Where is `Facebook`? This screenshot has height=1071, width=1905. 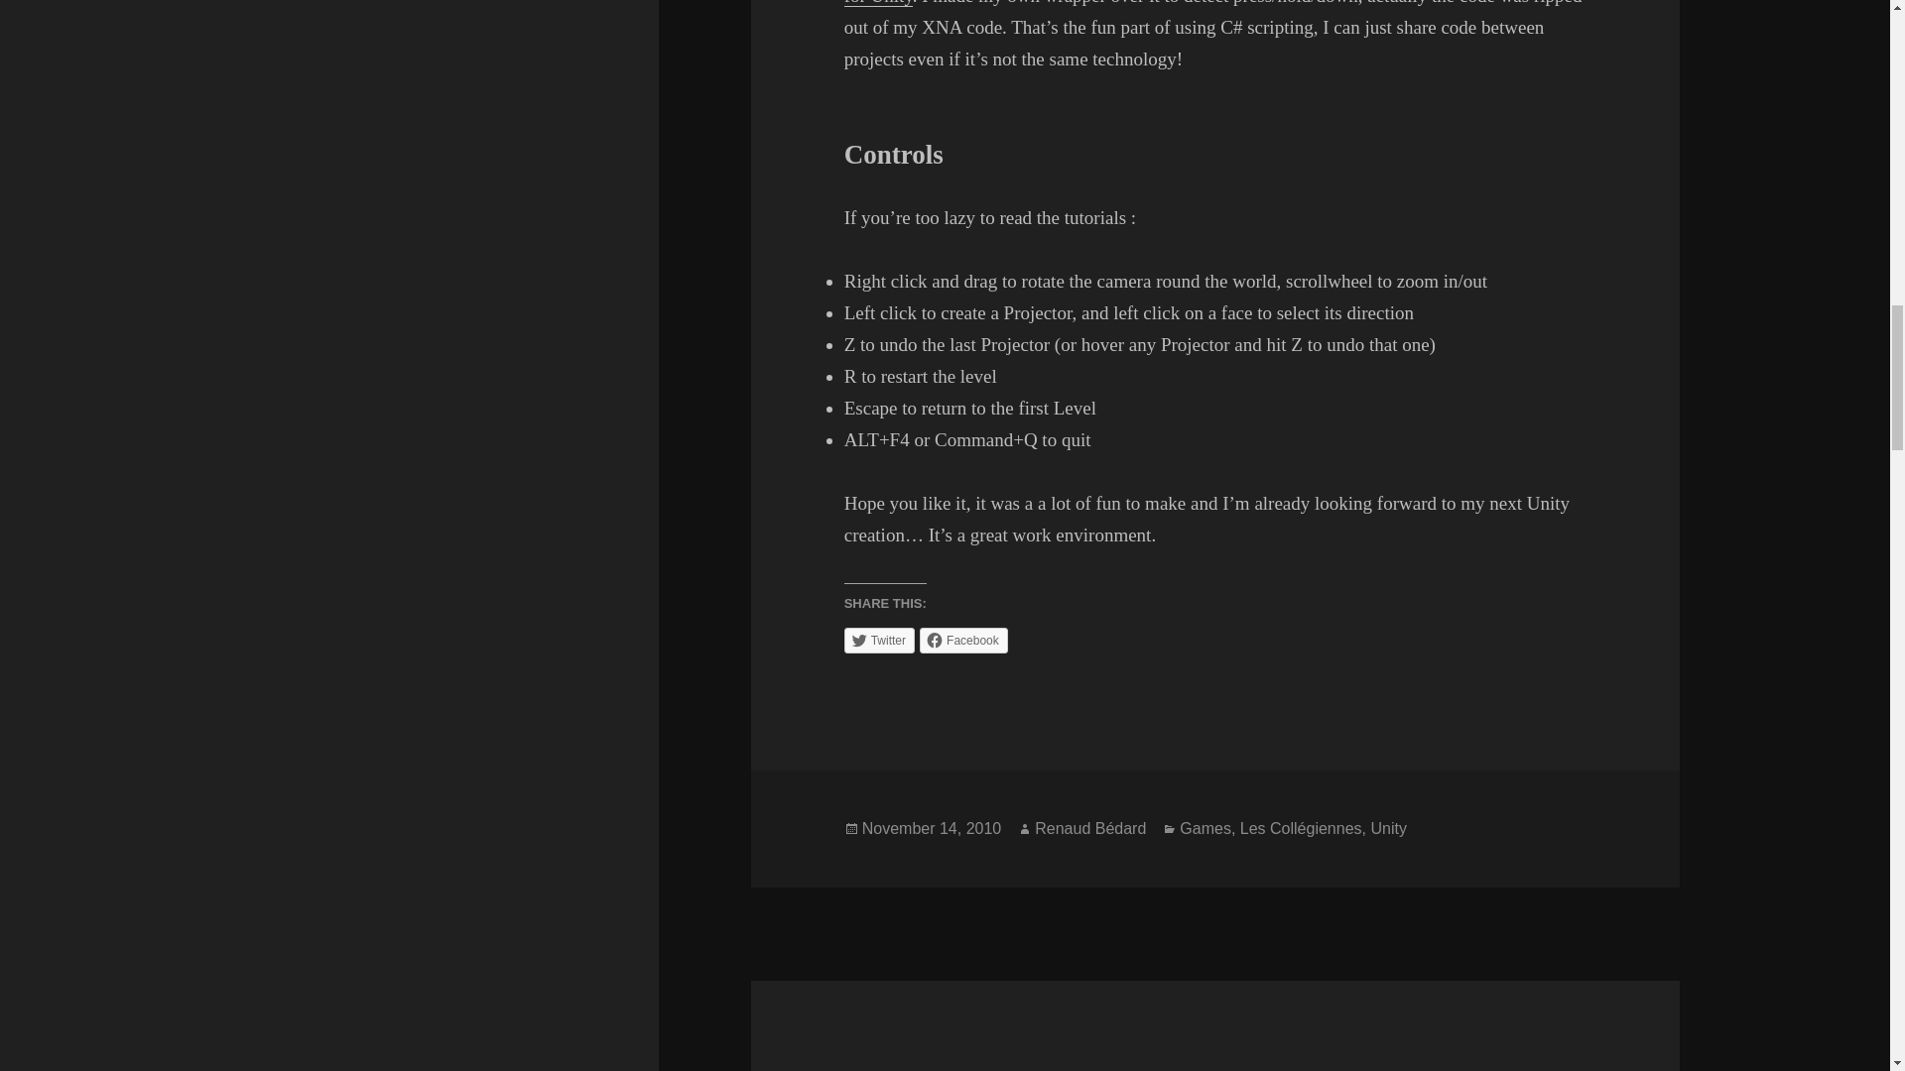
Facebook is located at coordinates (963, 640).